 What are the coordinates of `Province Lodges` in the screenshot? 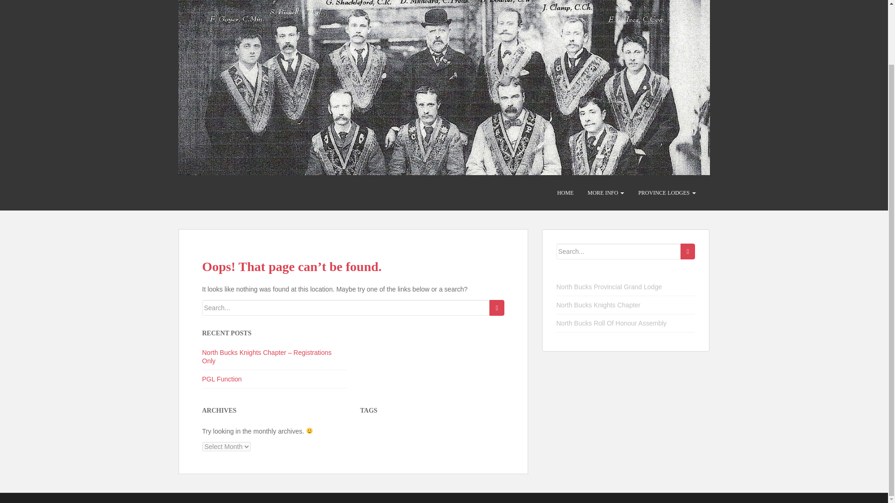 It's located at (667, 193).